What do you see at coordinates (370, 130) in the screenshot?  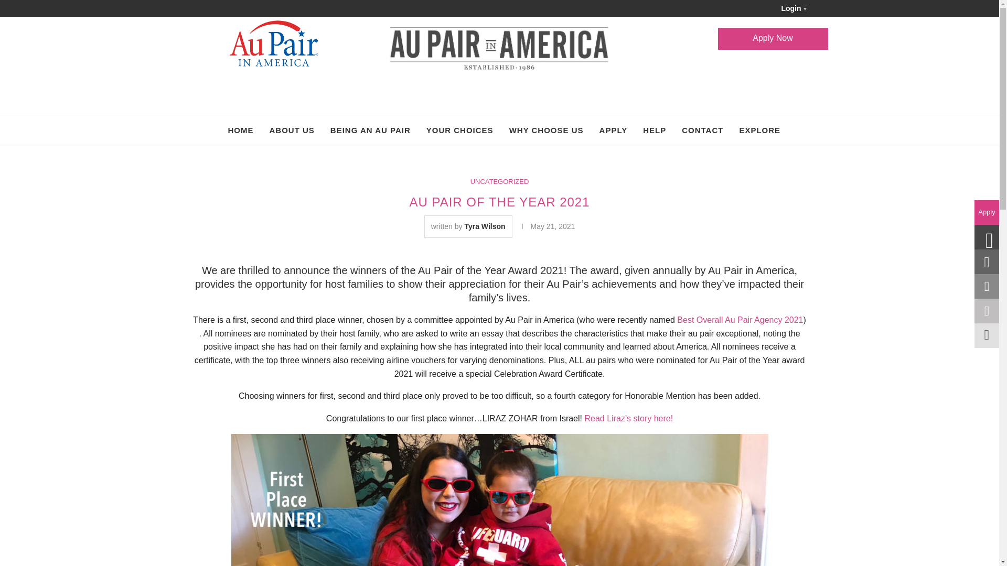 I see `BEING AN AU PAIR` at bounding box center [370, 130].